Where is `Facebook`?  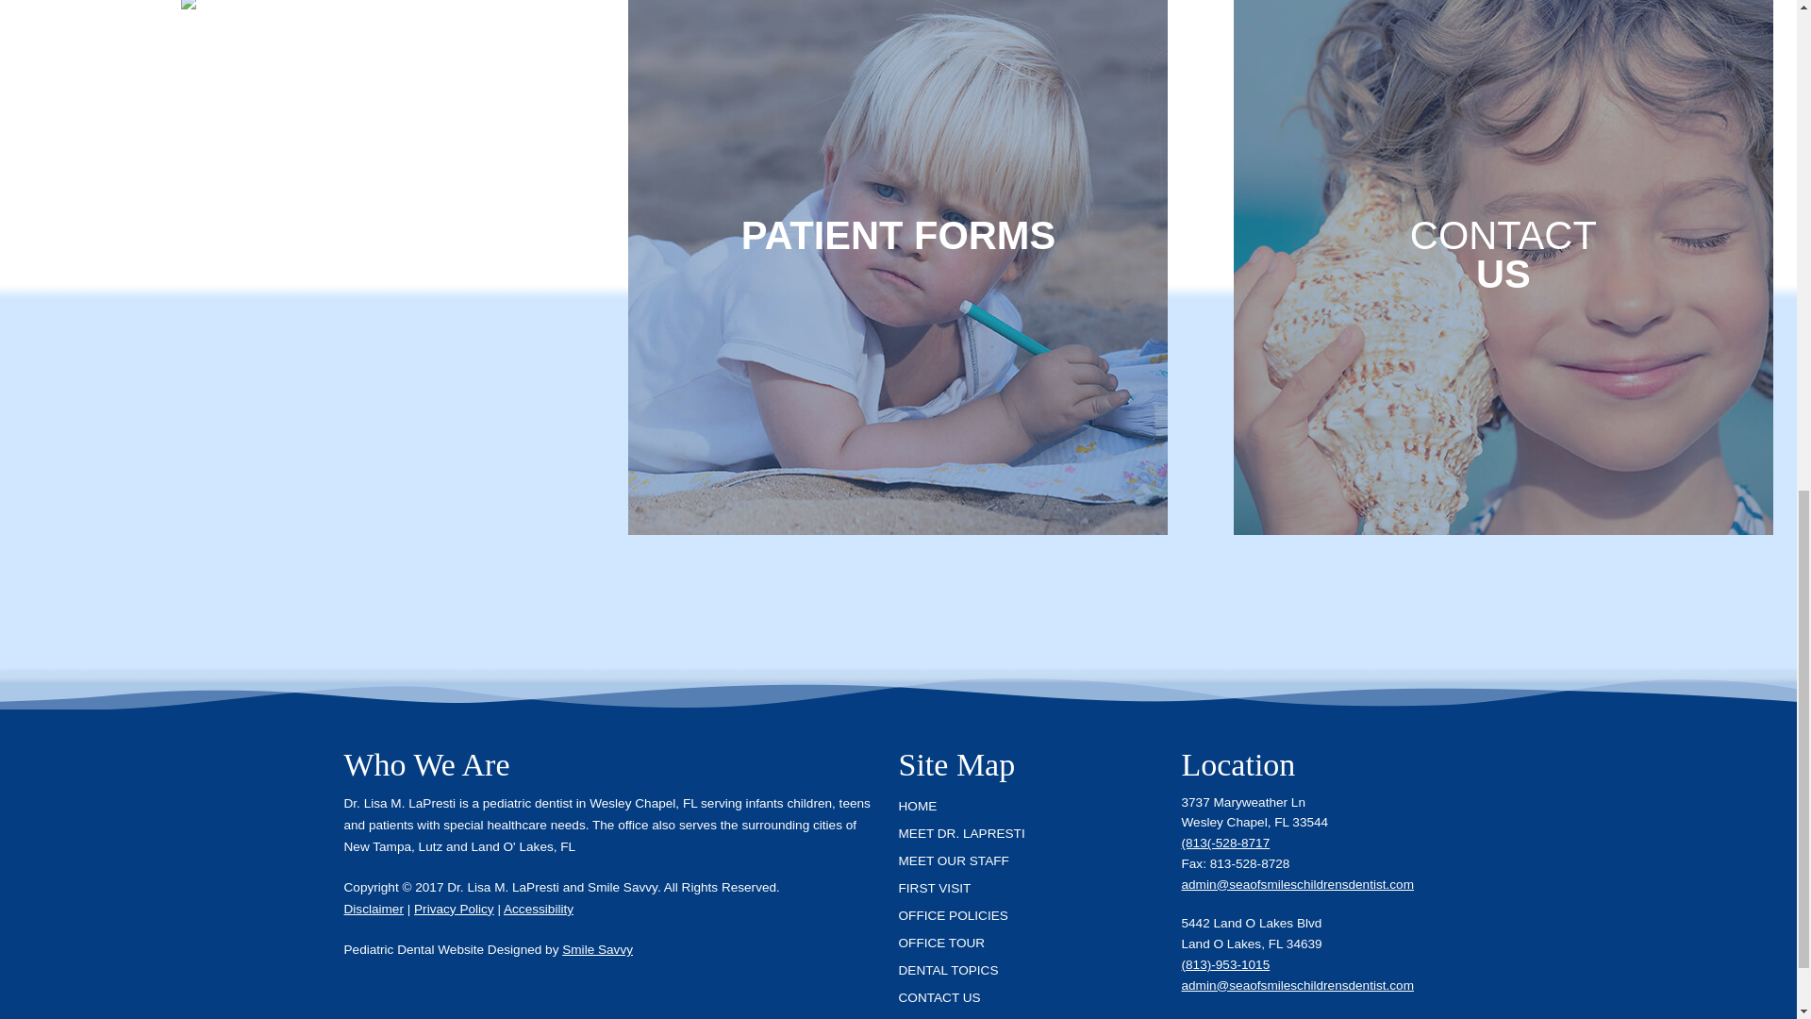
Facebook is located at coordinates (1198, 1016).